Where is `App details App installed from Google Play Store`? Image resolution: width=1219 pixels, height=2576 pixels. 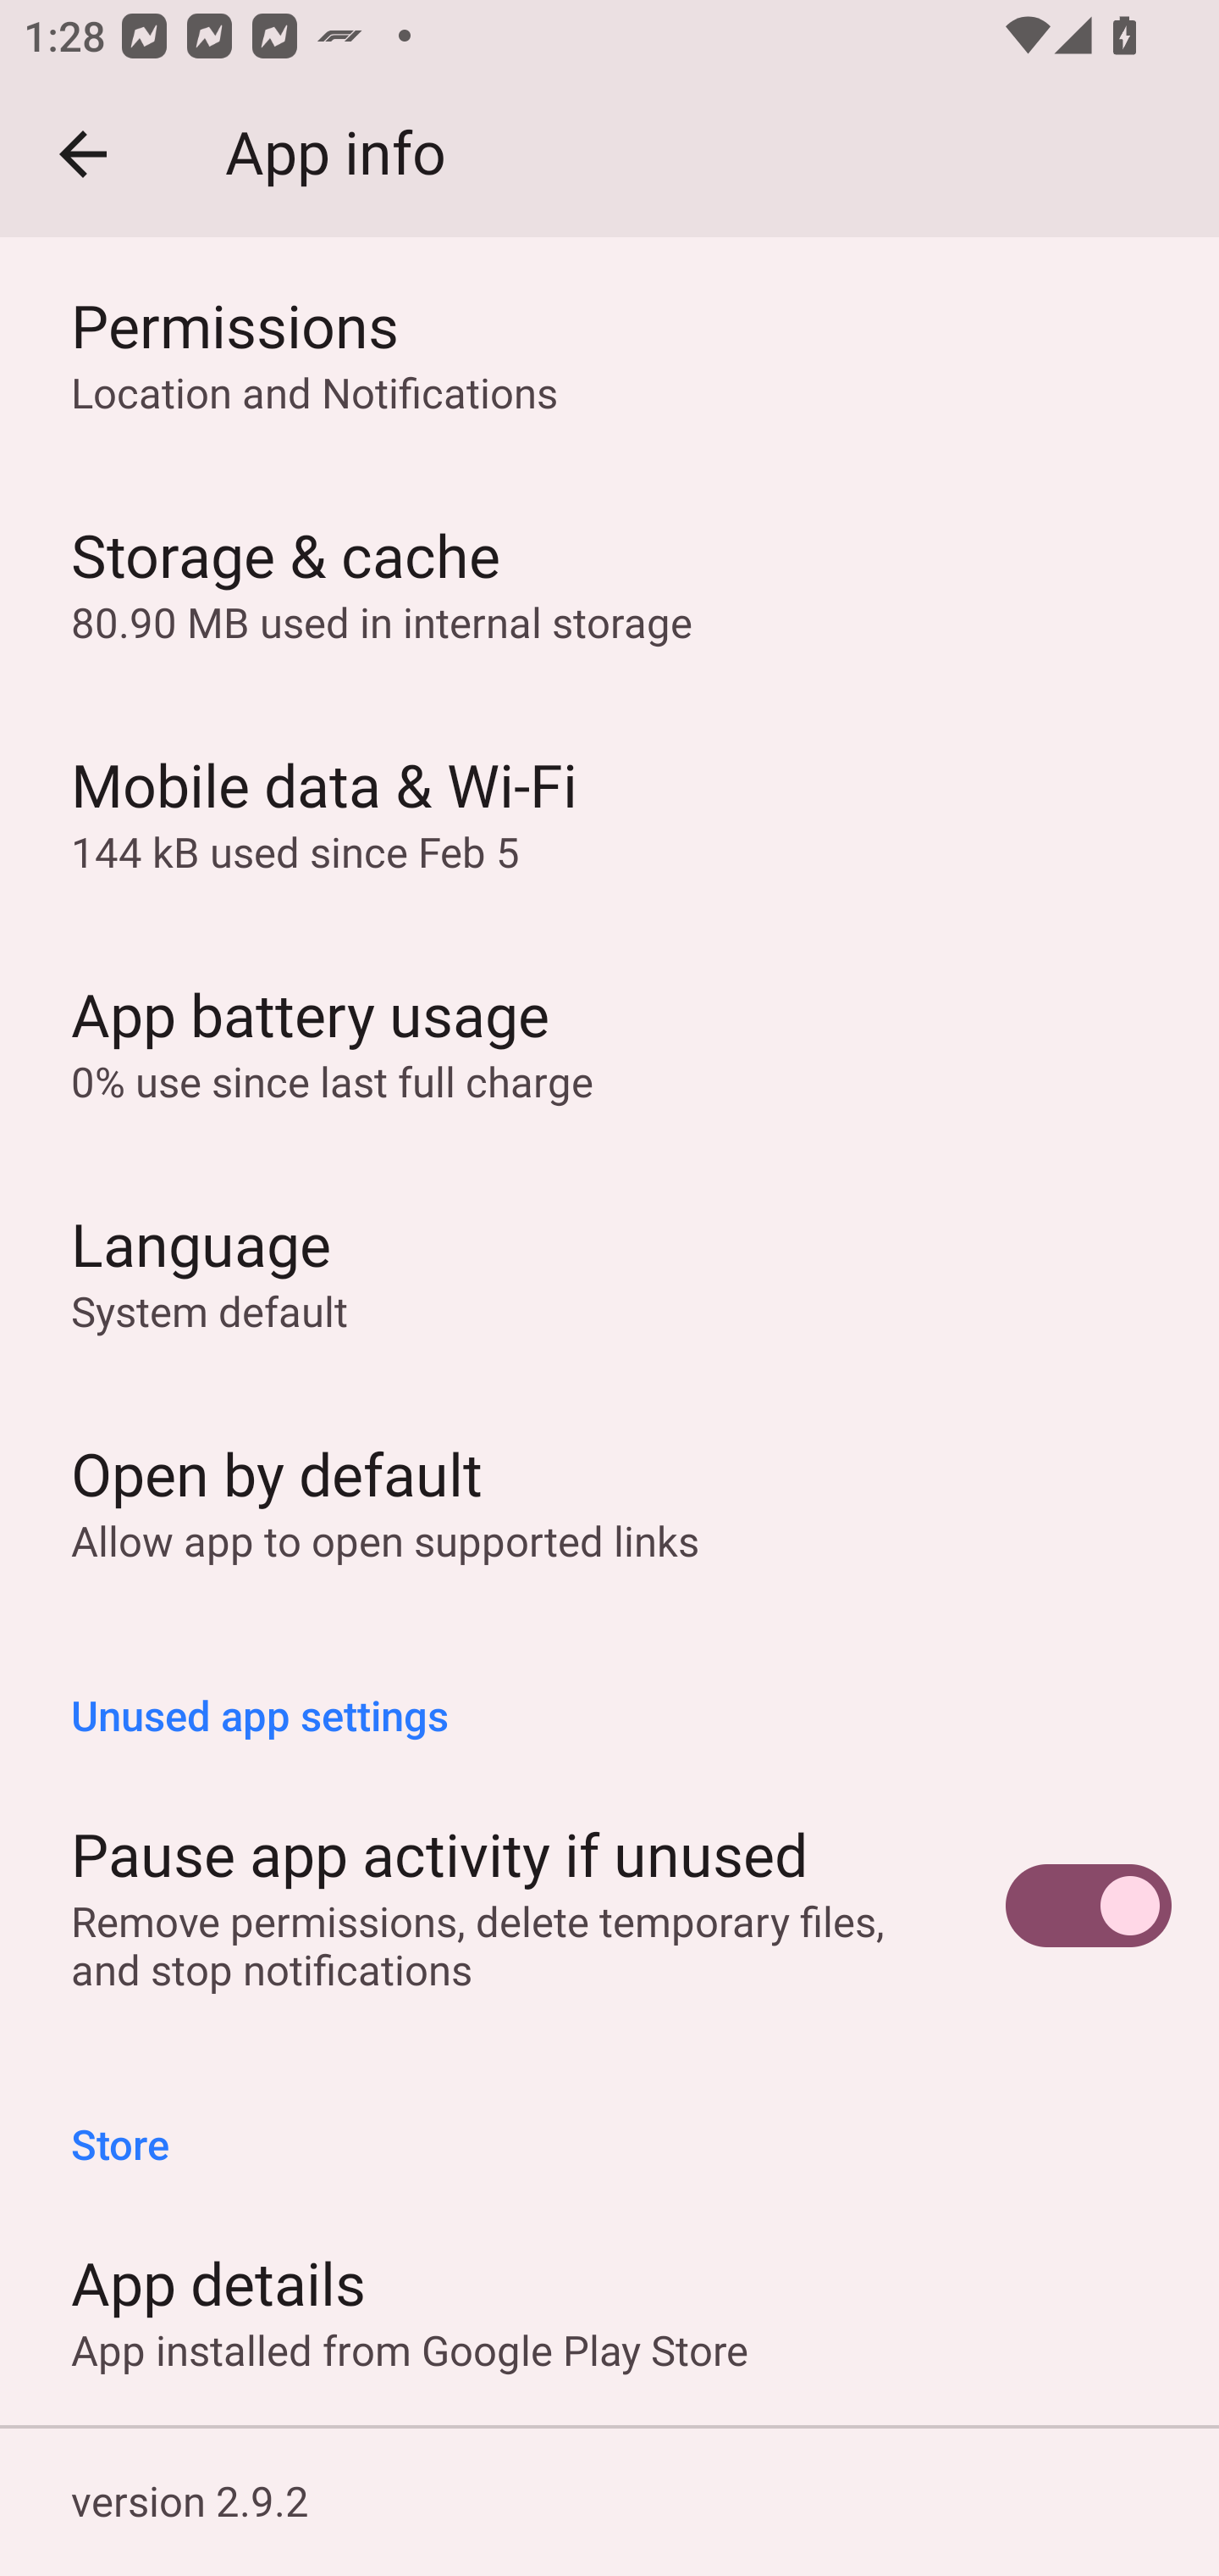
App details App installed from Google Play Store is located at coordinates (609, 2309).